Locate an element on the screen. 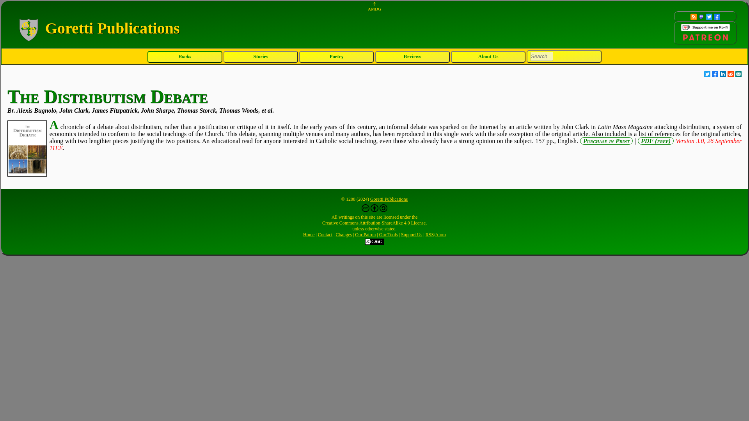 This screenshot has height=421, width=749. Share this page via LinkedIn is located at coordinates (722, 74).